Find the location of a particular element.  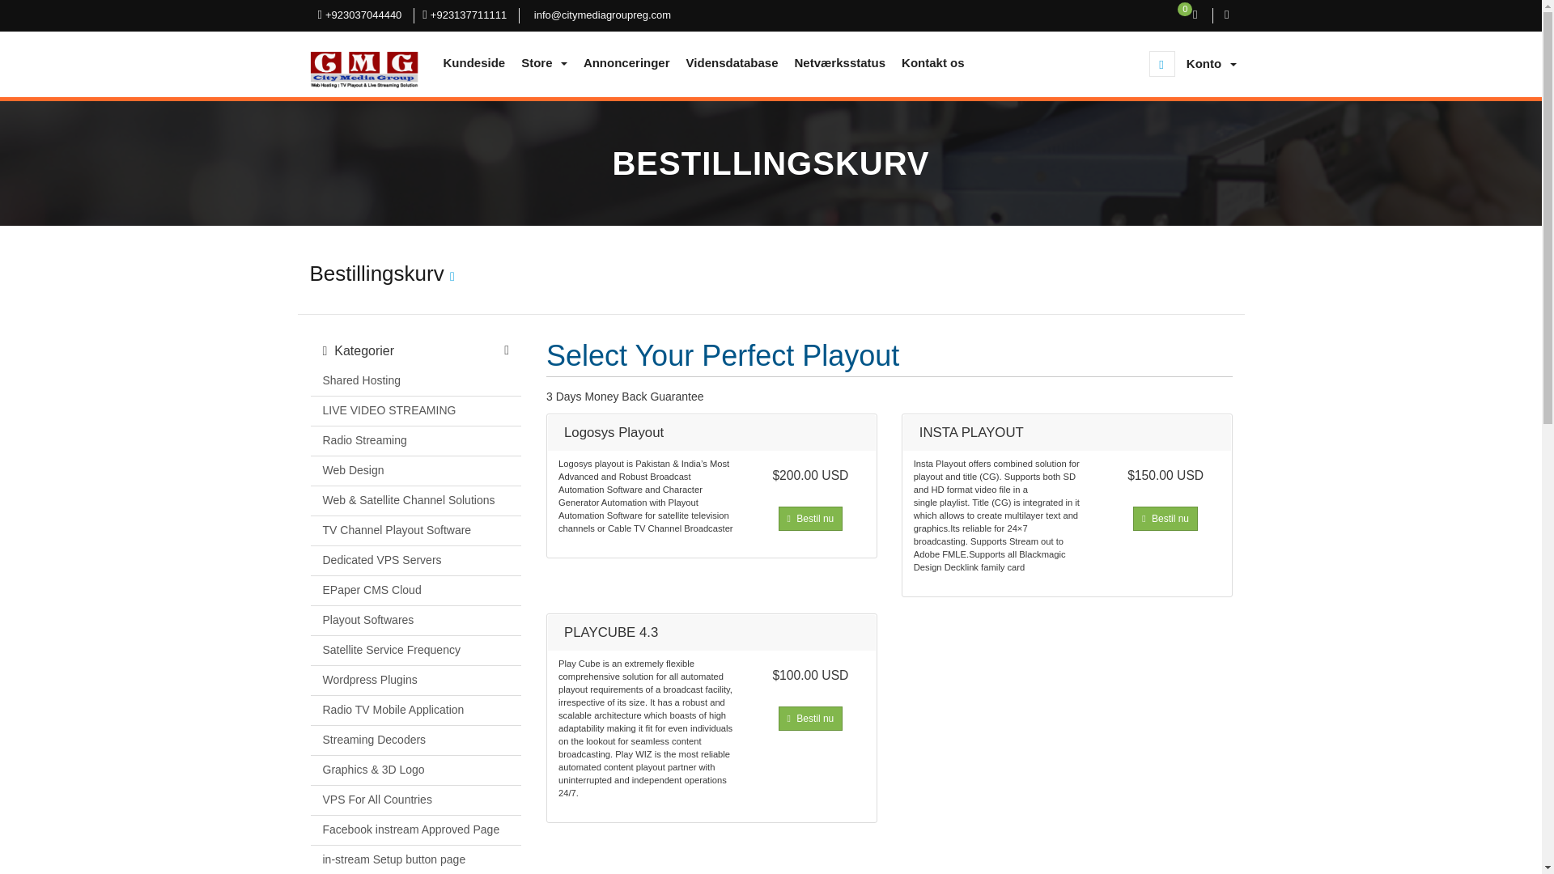

Store   is located at coordinates (544, 63).